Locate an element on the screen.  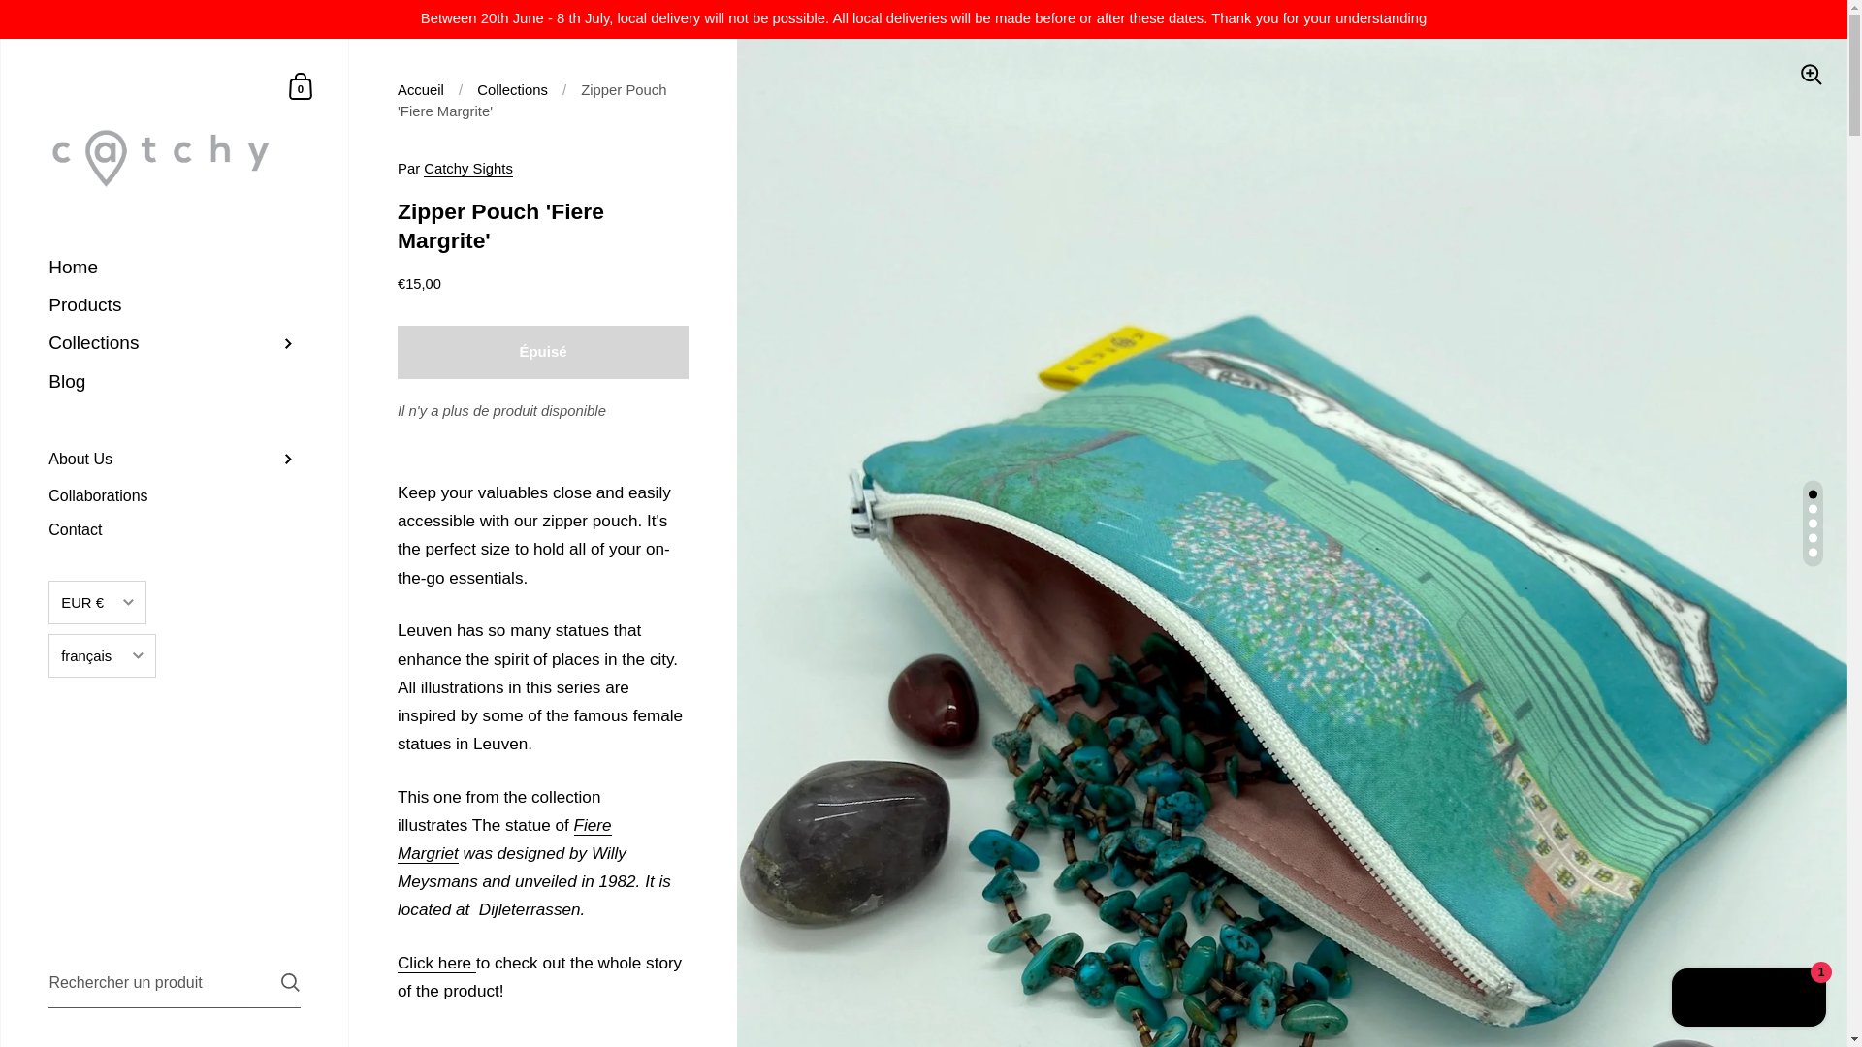
Accueil is located at coordinates (421, 90).